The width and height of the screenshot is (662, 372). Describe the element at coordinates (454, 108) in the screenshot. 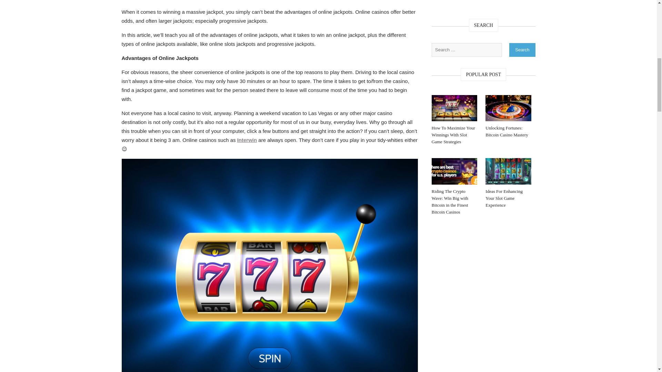

I see `How To Maximize Your Winnings With Slot Game Strategies` at that location.